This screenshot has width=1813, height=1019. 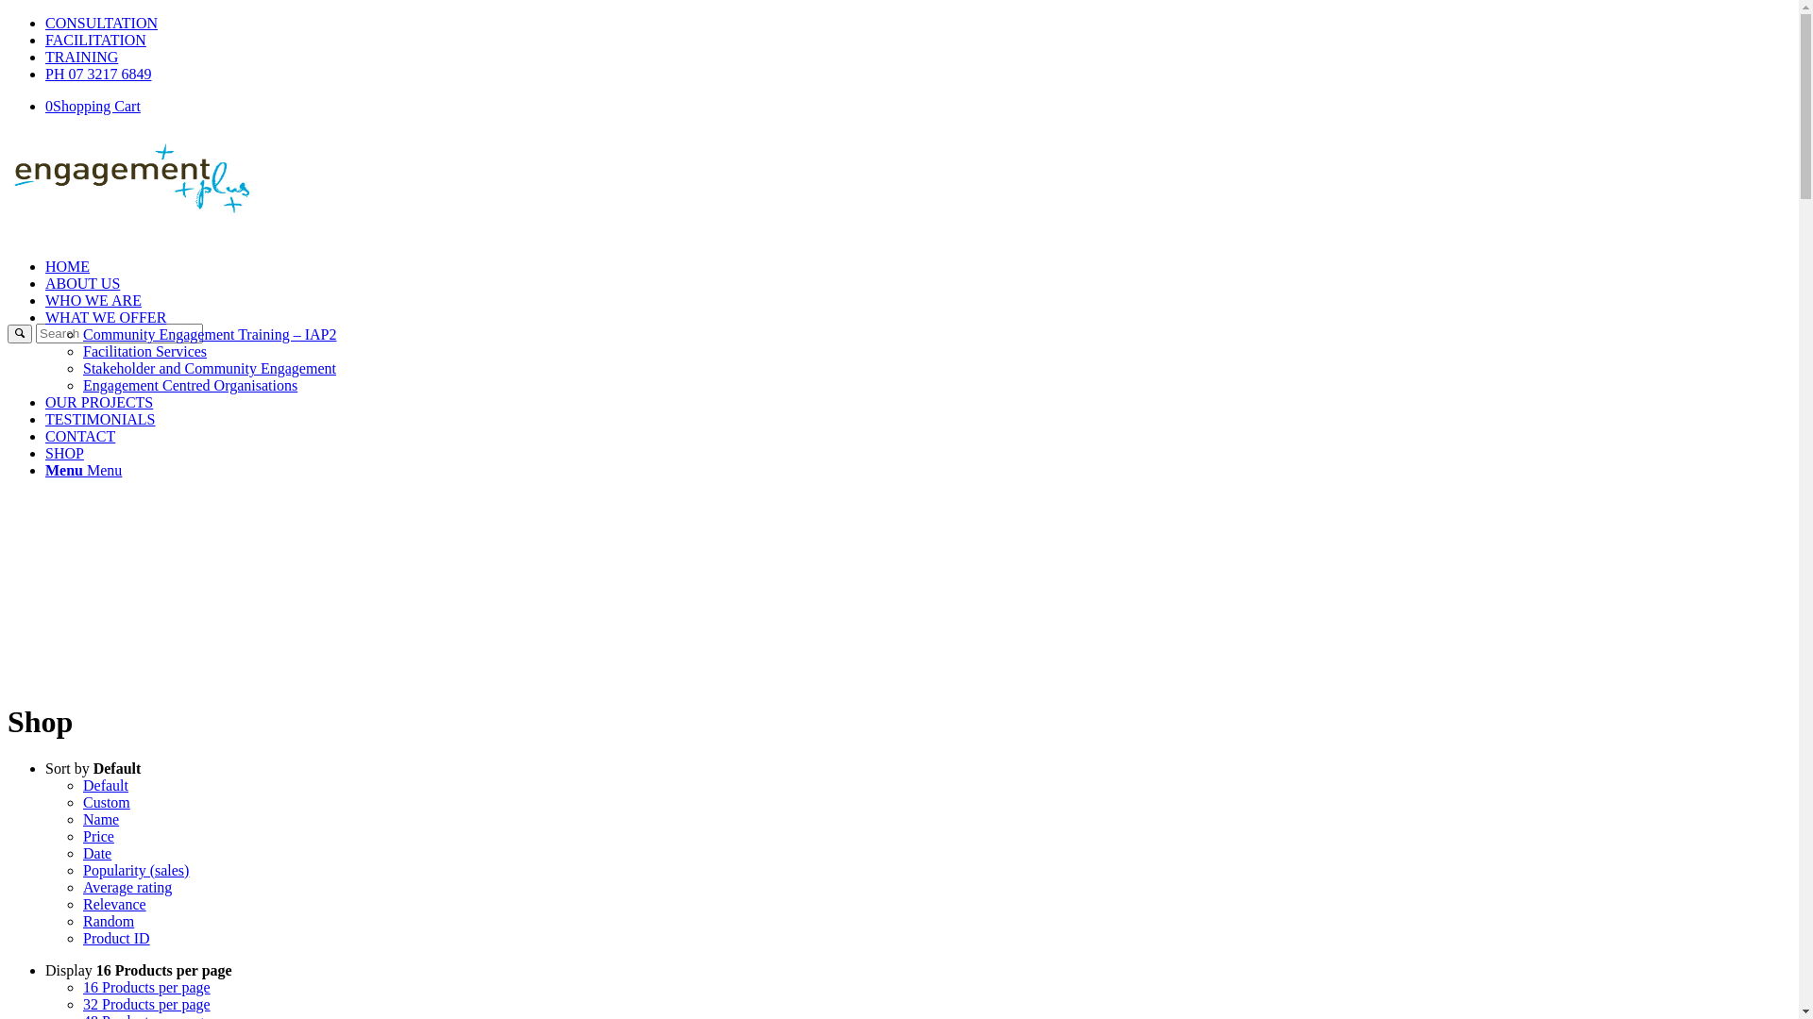 What do you see at coordinates (101, 819) in the screenshot?
I see `Name` at bounding box center [101, 819].